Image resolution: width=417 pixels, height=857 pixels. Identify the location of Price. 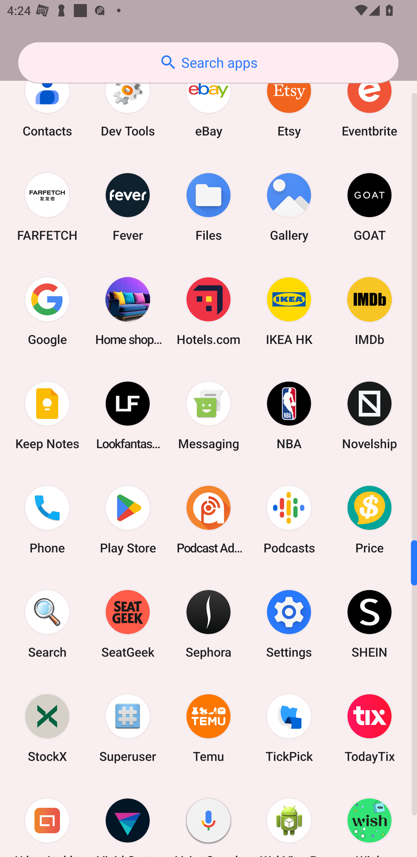
(370, 520).